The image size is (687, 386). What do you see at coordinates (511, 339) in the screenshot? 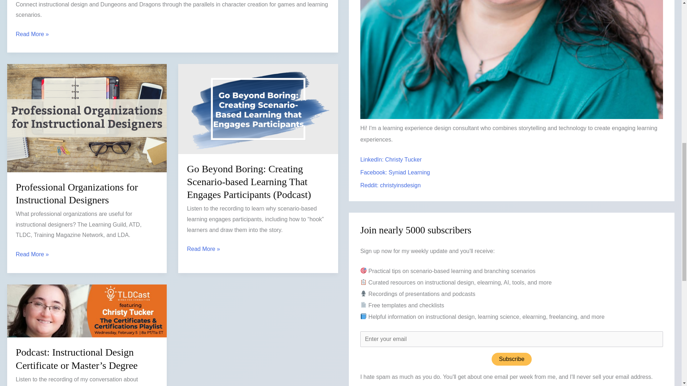
I see `Enter your email` at bounding box center [511, 339].